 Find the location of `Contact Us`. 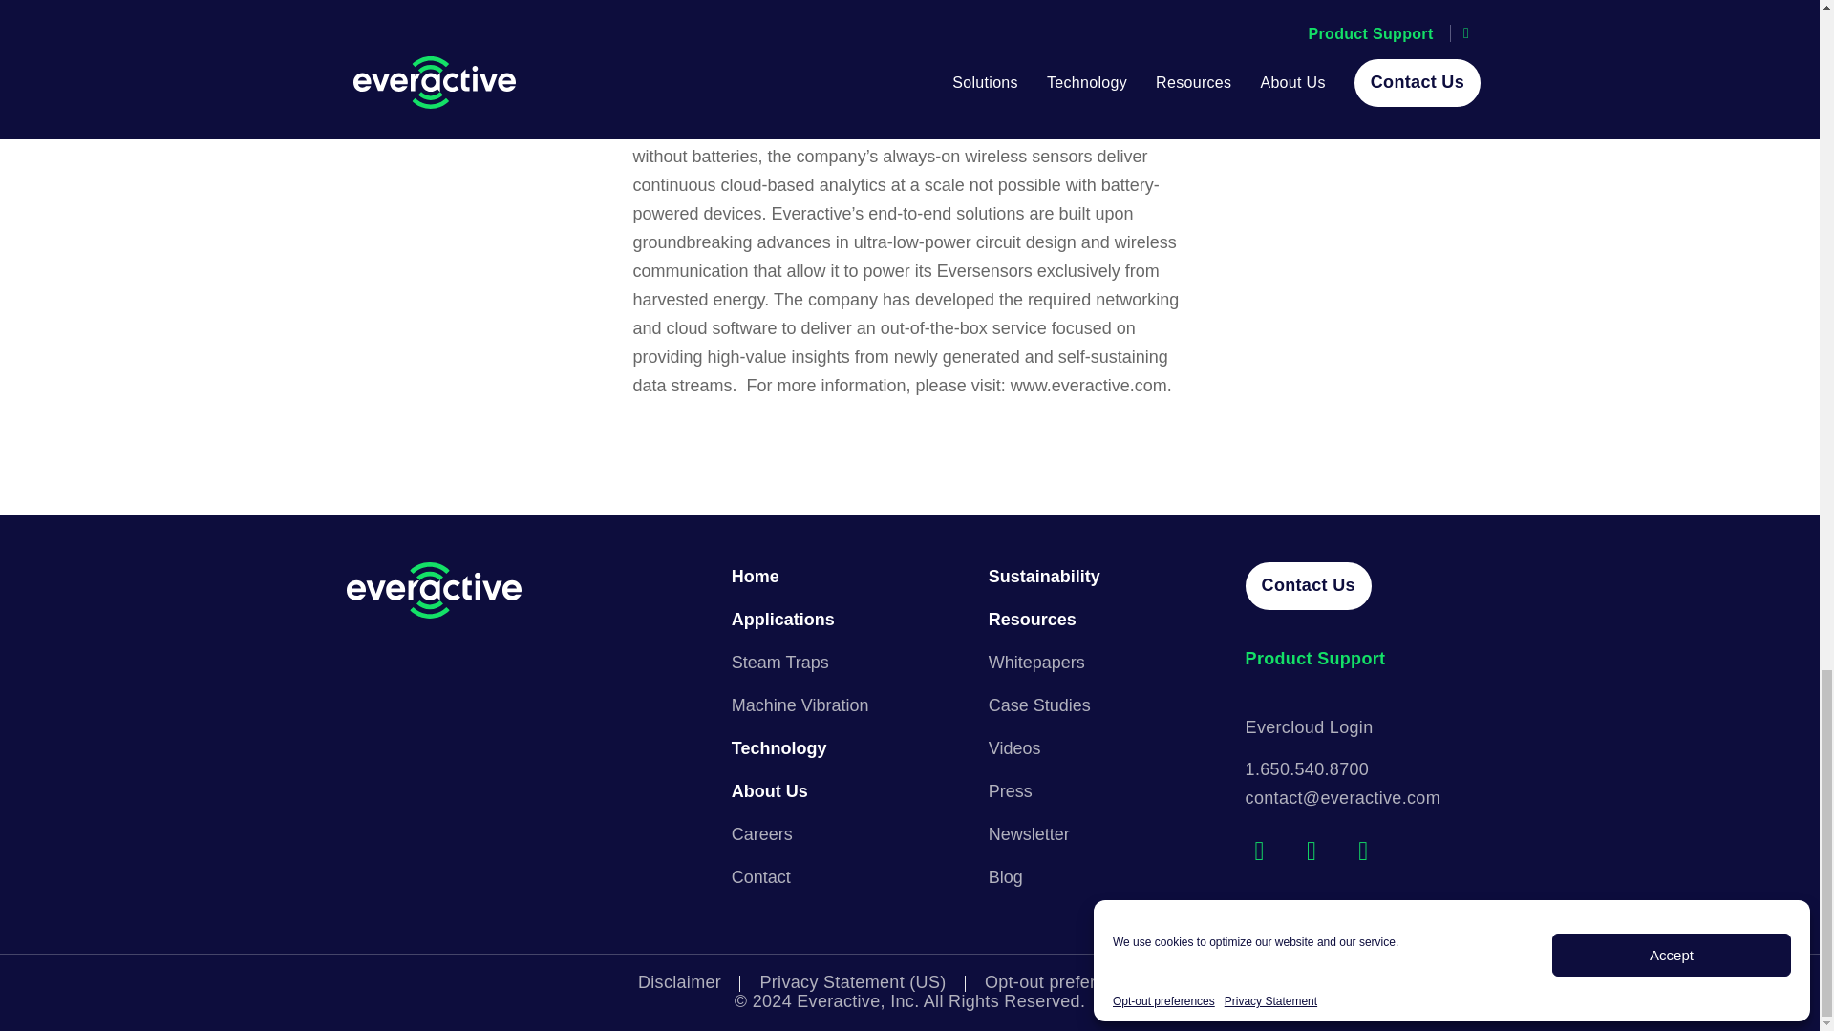

Contact Us is located at coordinates (1309, 586).